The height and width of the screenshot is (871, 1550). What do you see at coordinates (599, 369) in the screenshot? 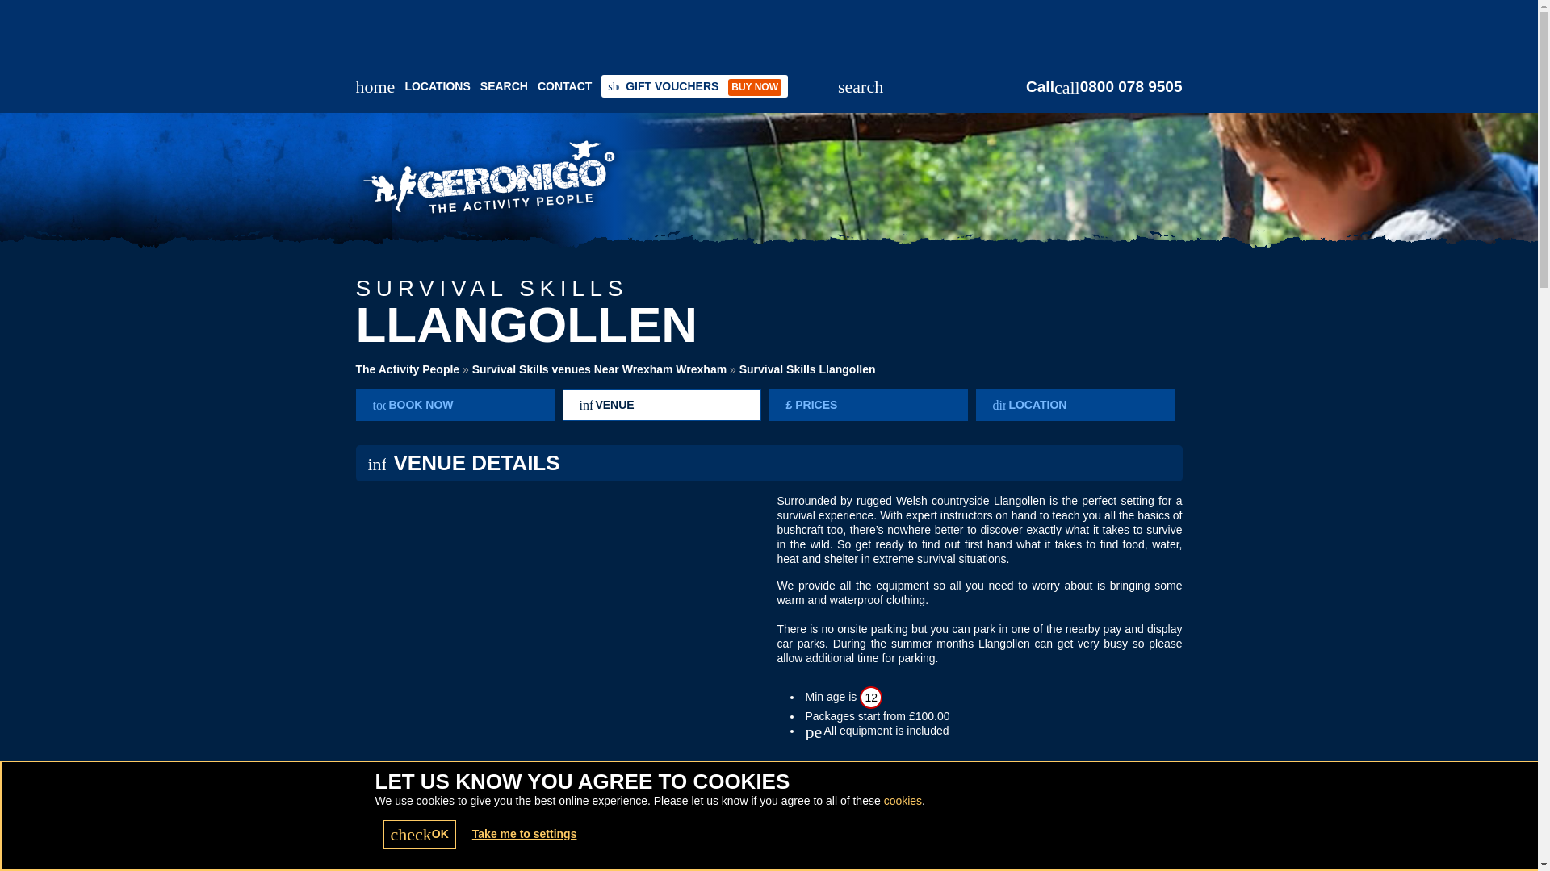
I see `Survival Skills venue Near Wrexham Wrexham` at bounding box center [599, 369].